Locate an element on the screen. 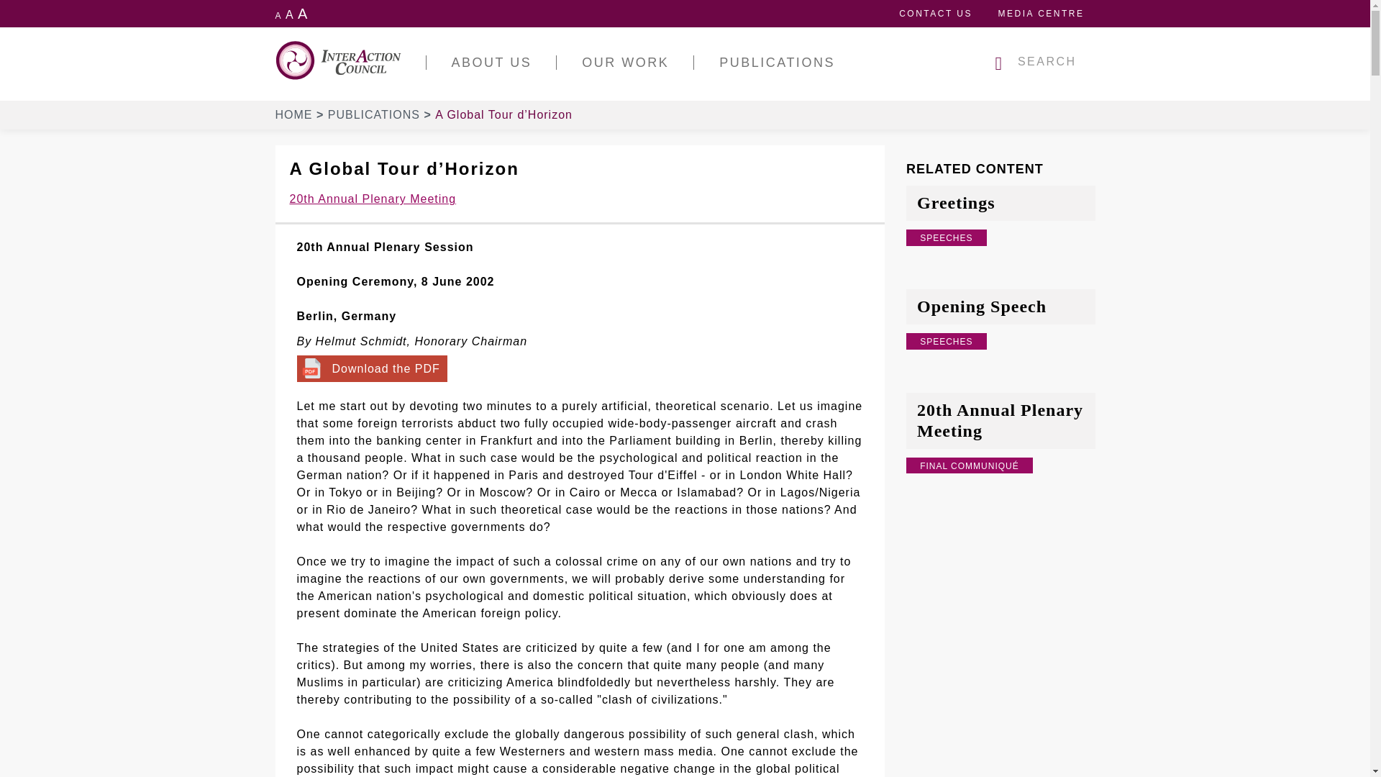 This screenshot has width=1381, height=777. ABOUT US is located at coordinates (491, 62).